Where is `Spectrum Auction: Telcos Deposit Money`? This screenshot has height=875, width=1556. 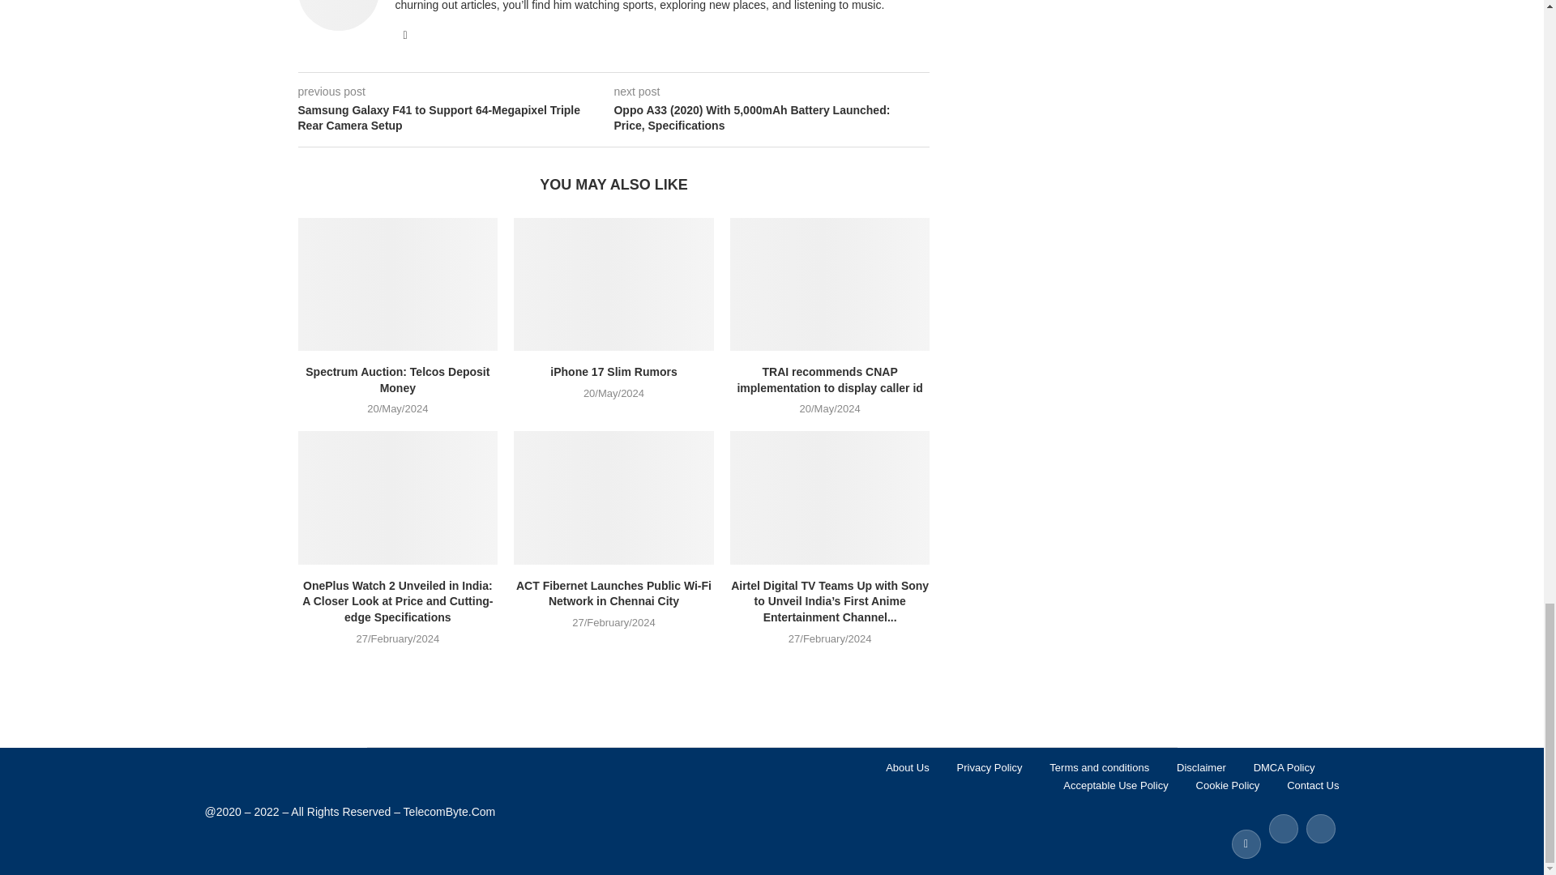 Spectrum Auction: Telcos Deposit Money is located at coordinates (398, 284).